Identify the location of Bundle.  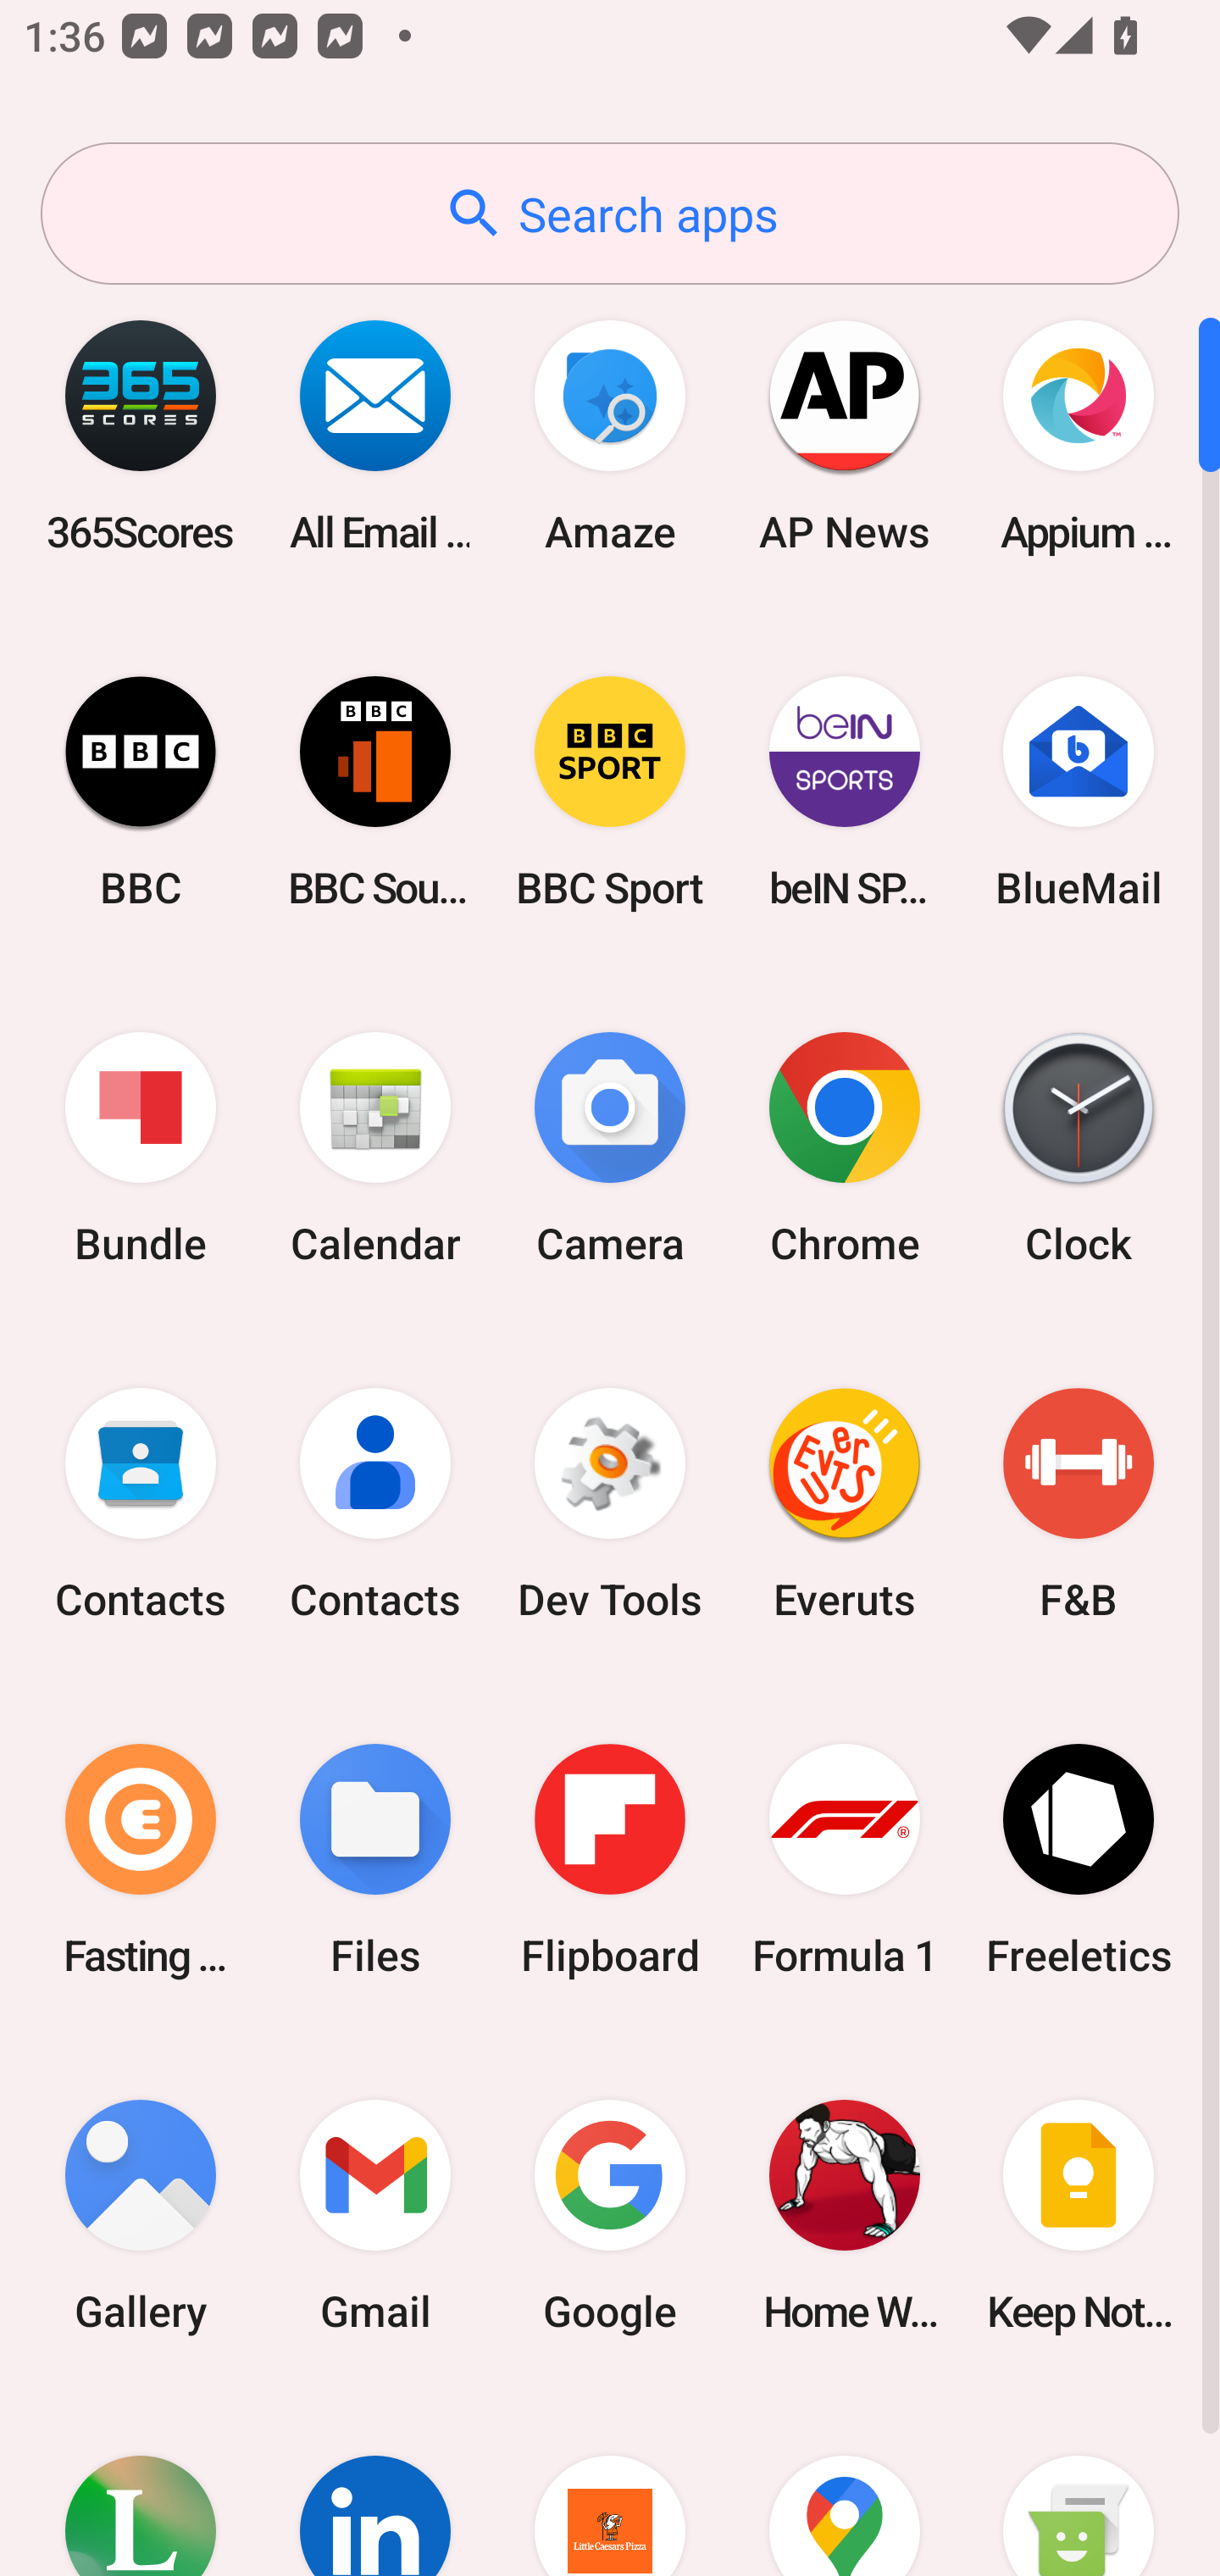
(141, 1149).